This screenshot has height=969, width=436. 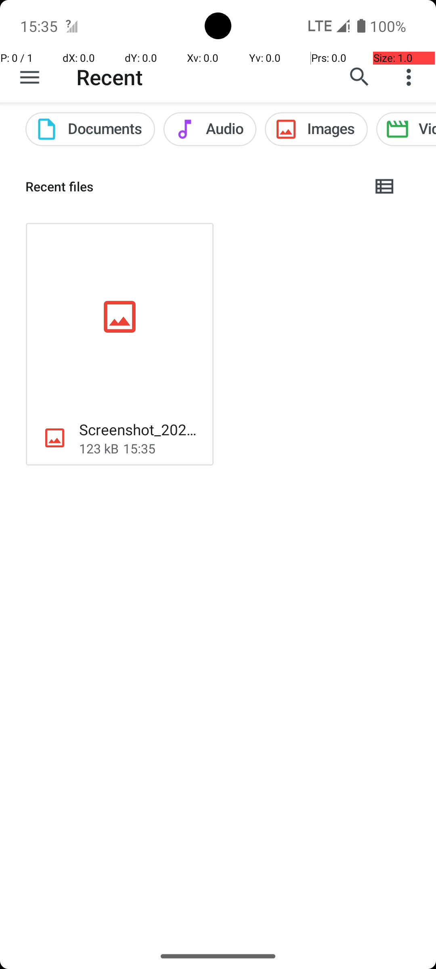 I want to click on Screenshot_20231015-153555.png, so click(x=140, y=430).